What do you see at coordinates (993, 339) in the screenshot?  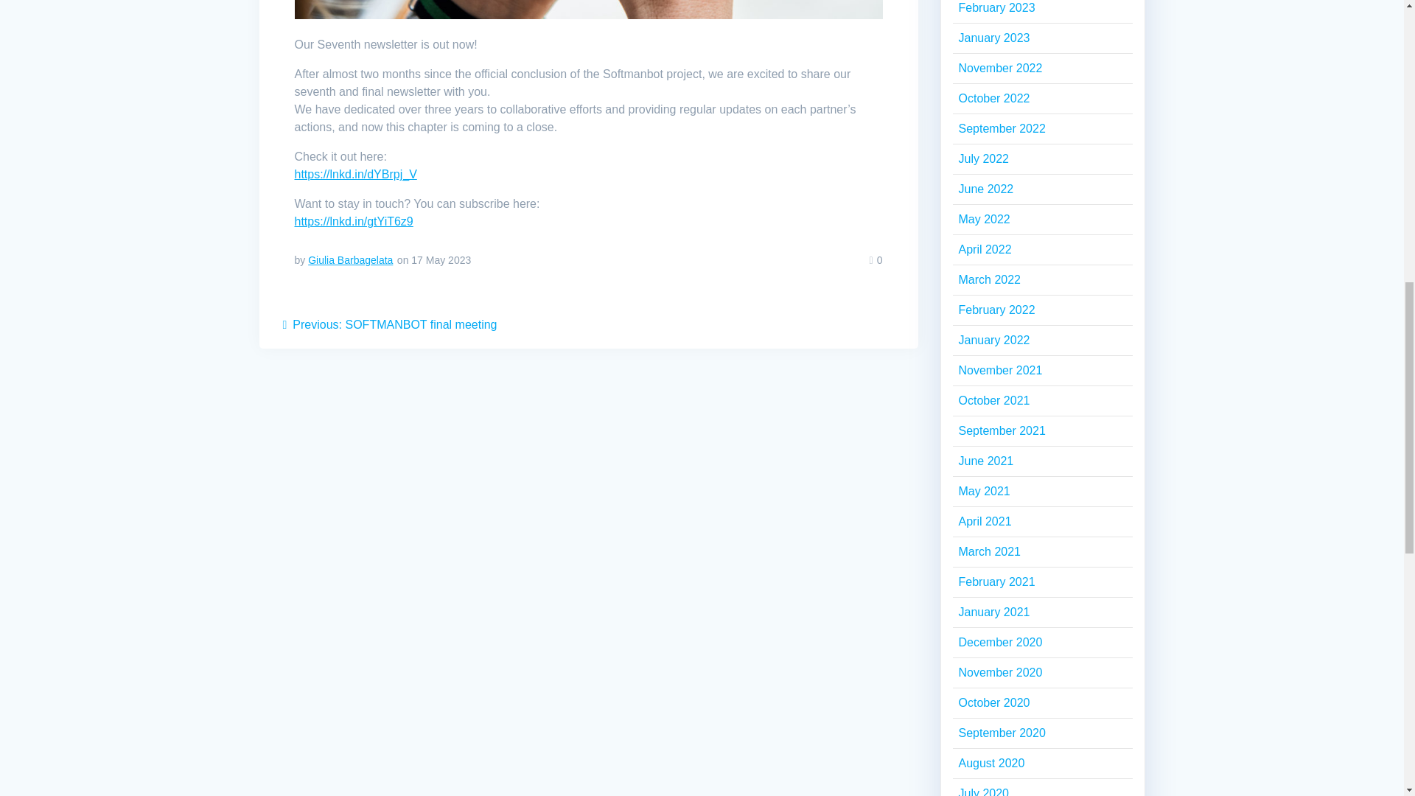 I see `January 2022` at bounding box center [993, 339].